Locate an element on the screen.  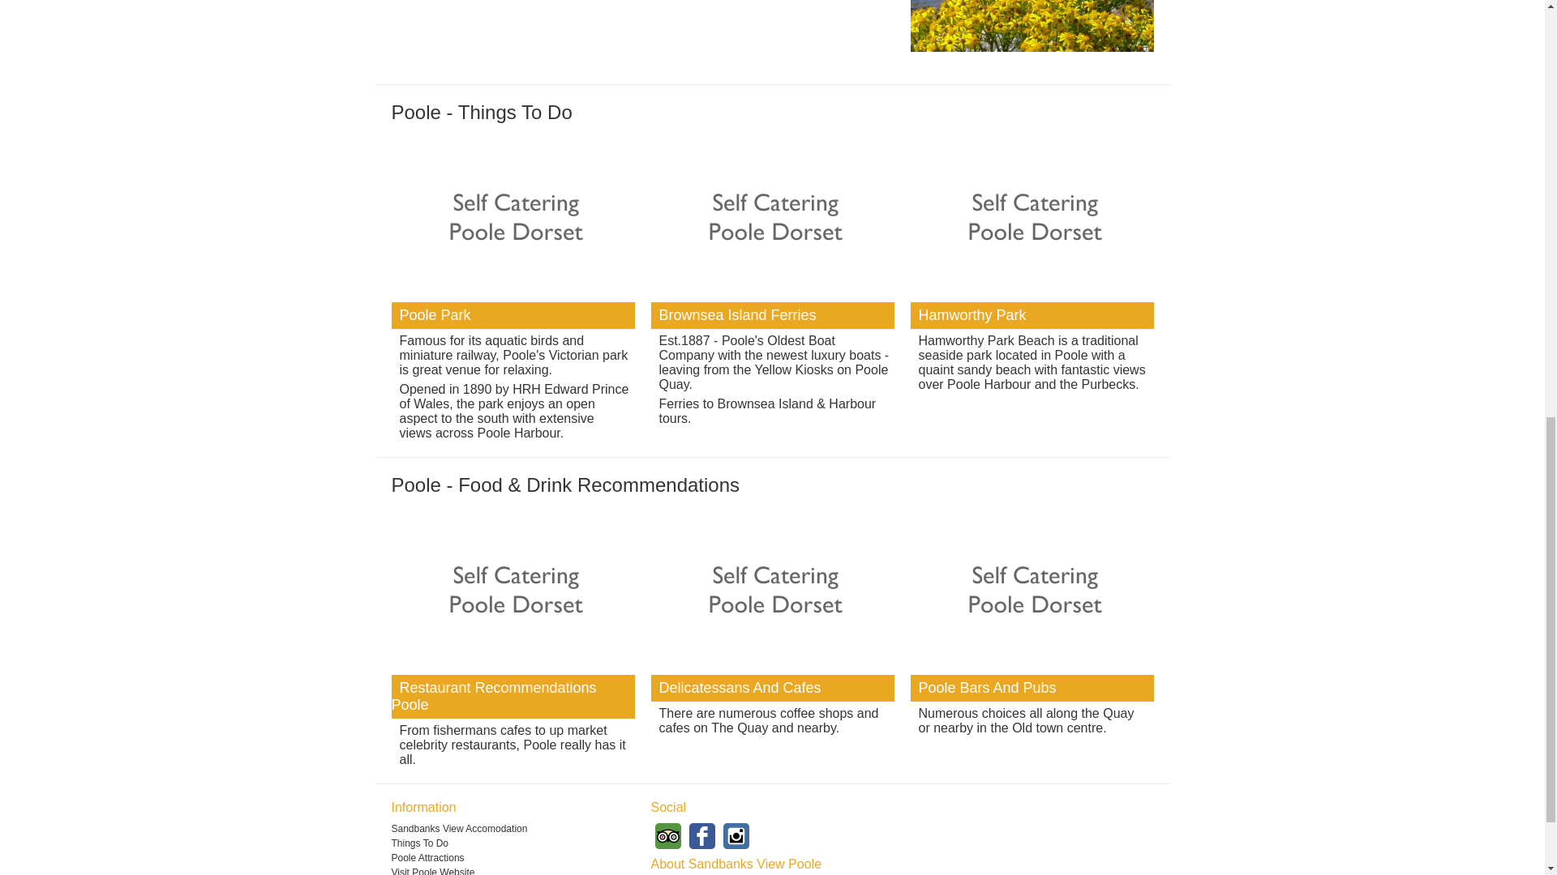
delicatessans and cafes is located at coordinates (772, 593).